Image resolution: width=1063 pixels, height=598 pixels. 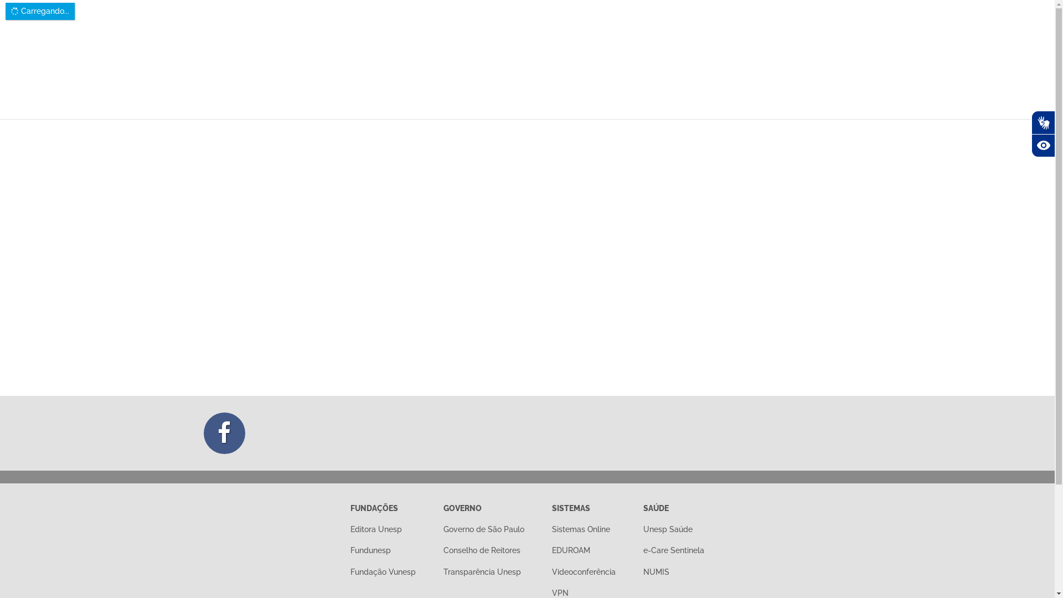 What do you see at coordinates (376, 529) in the screenshot?
I see `Editora Unesp` at bounding box center [376, 529].